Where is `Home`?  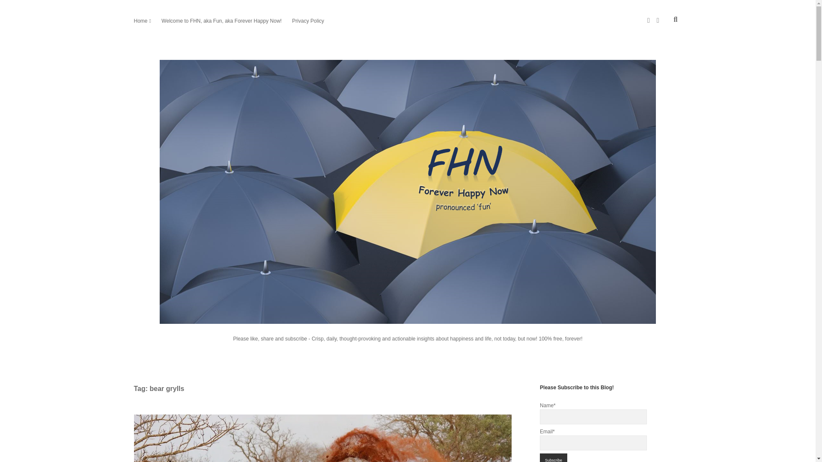
Home is located at coordinates (140, 21).